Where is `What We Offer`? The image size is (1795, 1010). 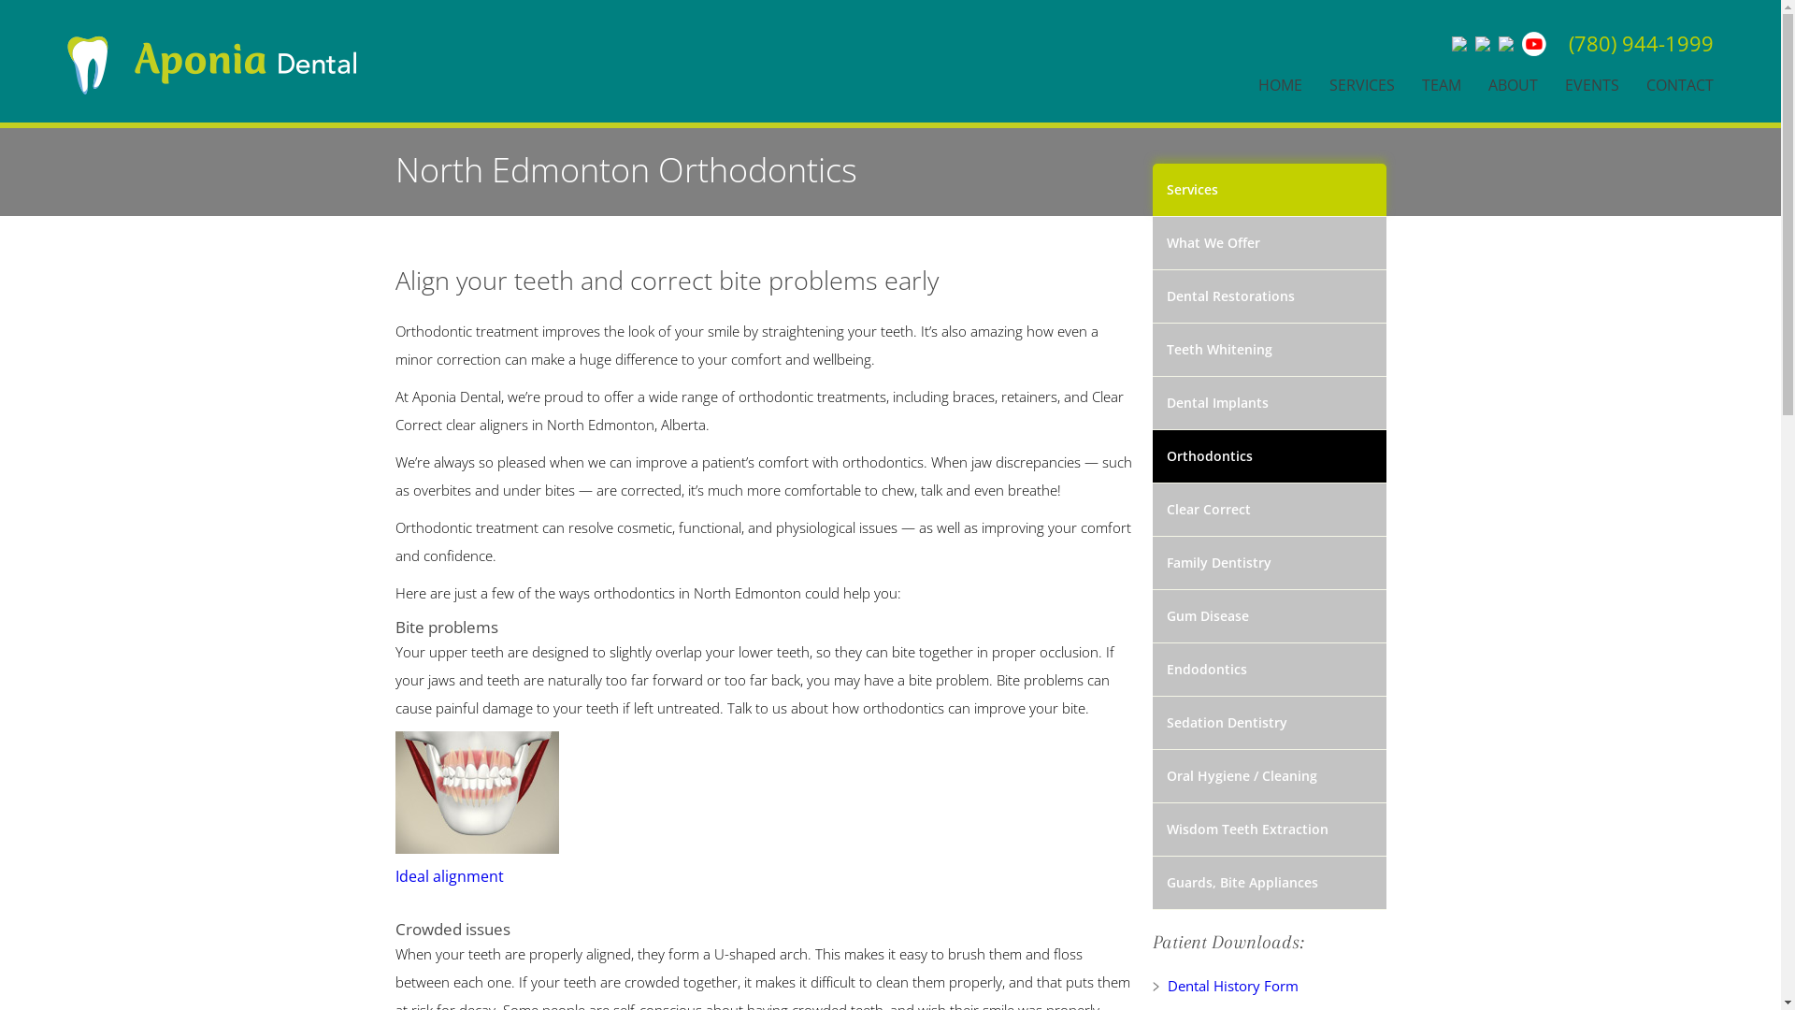
What We Offer is located at coordinates (1269, 243).